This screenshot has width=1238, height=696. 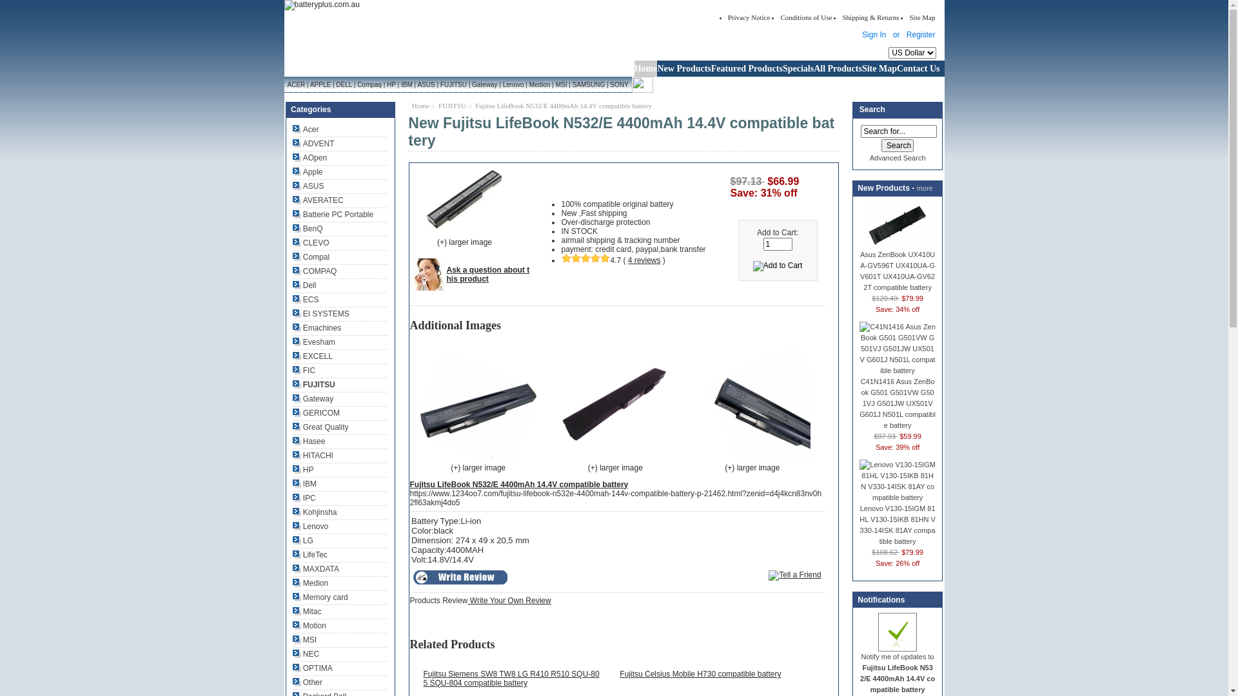 What do you see at coordinates (615, 405) in the screenshot?
I see ` Fujitsu LifeBook N532/E 4400mAh 14.4V compatible battery ` at bounding box center [615, 405].